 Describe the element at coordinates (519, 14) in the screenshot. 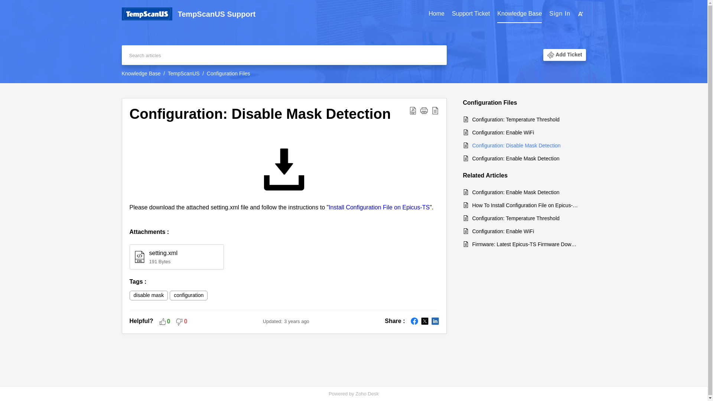

I see `Knowledge Base` at that location.